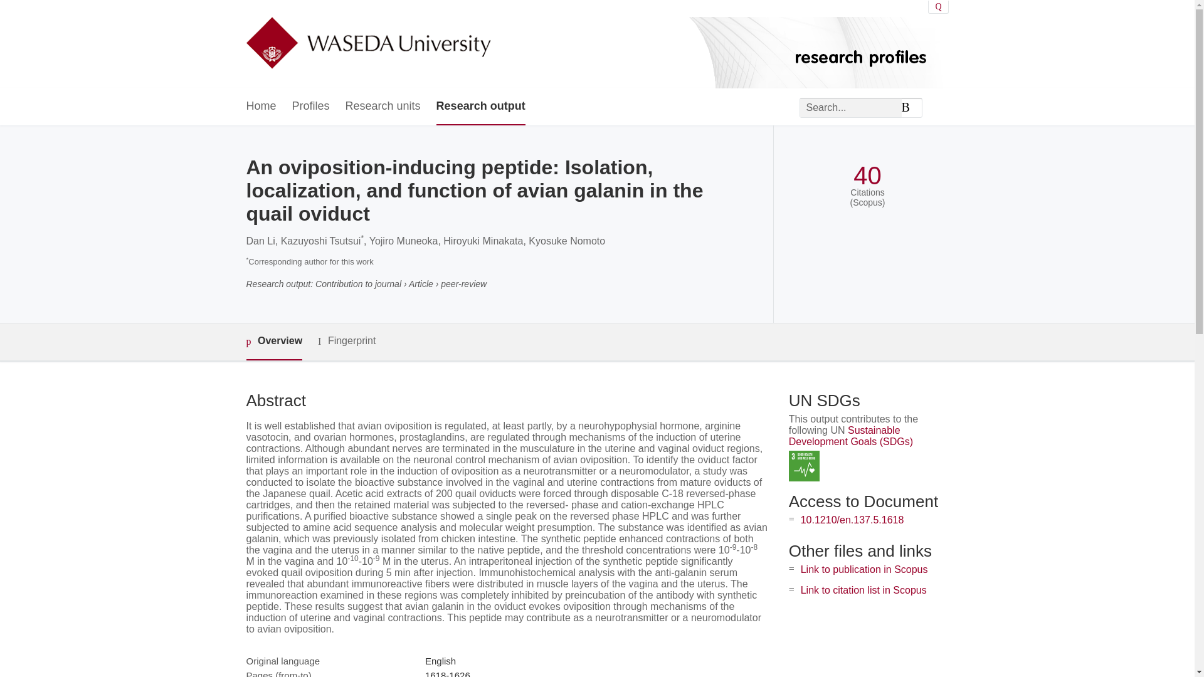  Describe the element at coordinates (864, 569) in the screenshot. I see `Link to publication in Scopus` at that location.